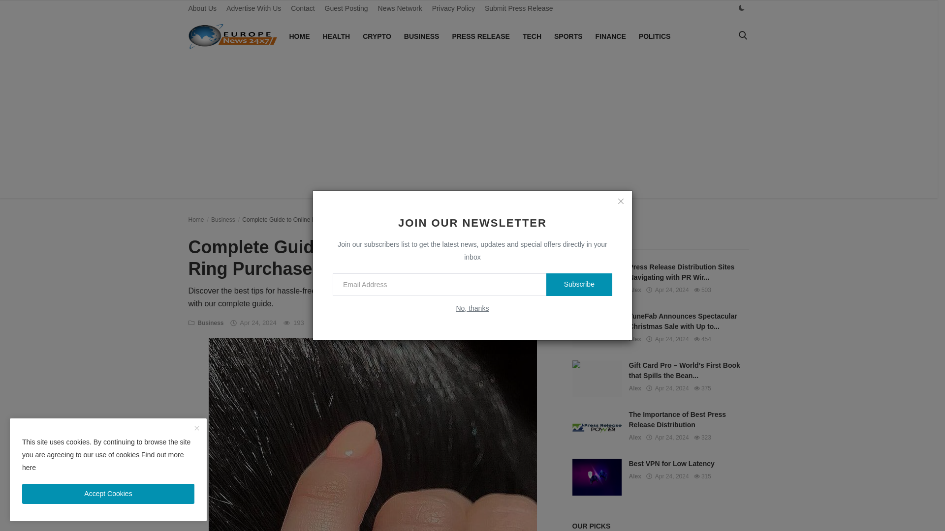 Image resolution: width=945 pixels, height=531 pixels. I want to click on BUSINESS, so click(421, 36).